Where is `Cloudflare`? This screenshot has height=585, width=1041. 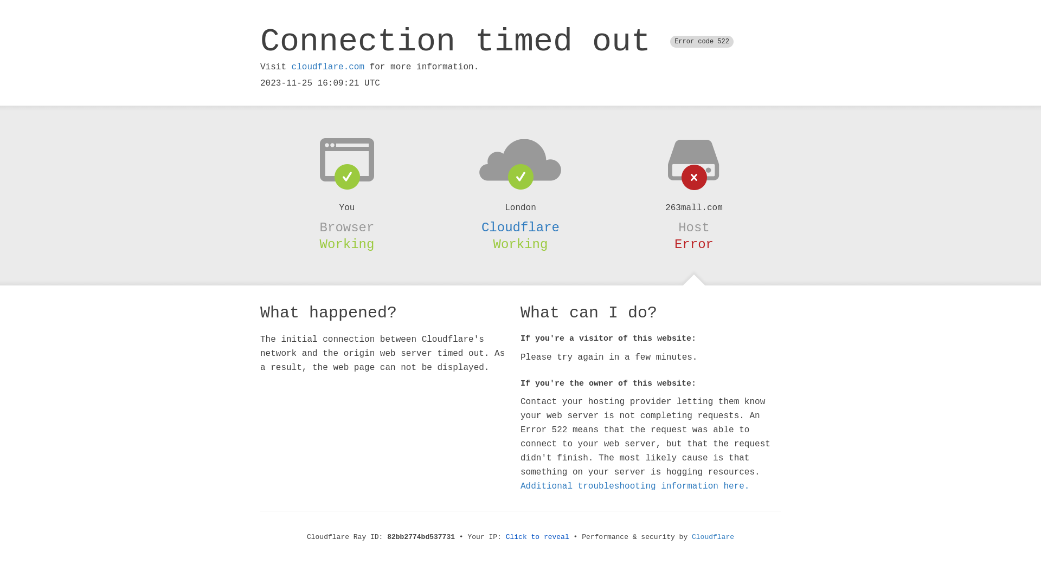 Cloudflare is located at coordinates (520, 227).